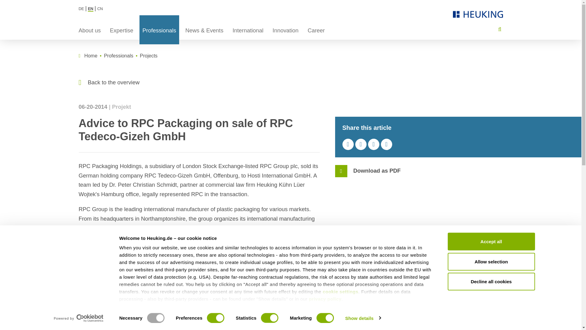  I want to click on Decline all cookies, so click(491, 281).